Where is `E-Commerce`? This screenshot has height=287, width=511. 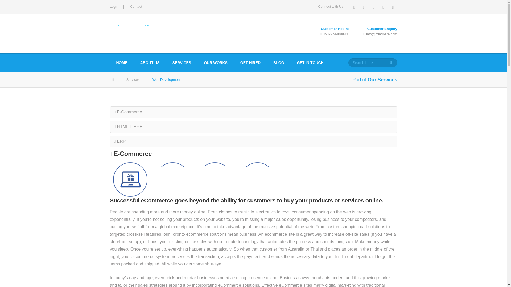
E-Commerce is located at coordinates (132, 154).